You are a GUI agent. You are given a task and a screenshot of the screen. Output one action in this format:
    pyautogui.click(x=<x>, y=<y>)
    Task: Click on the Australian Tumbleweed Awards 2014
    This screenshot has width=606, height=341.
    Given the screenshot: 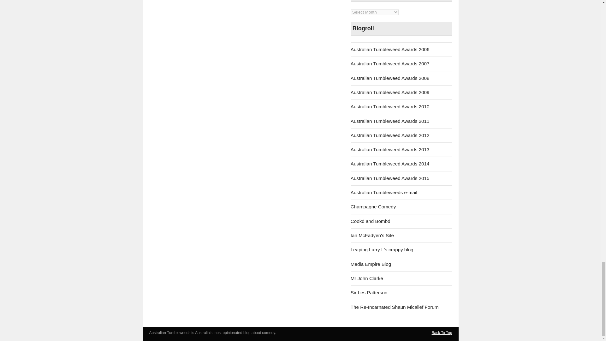 What is the action you would take?
    pyautogui.click(x=390, y=164)
    